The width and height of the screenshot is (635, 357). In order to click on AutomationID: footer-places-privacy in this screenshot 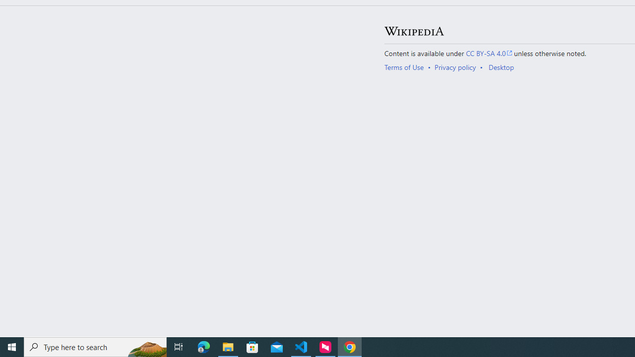, I will do `click(458, 67)`.